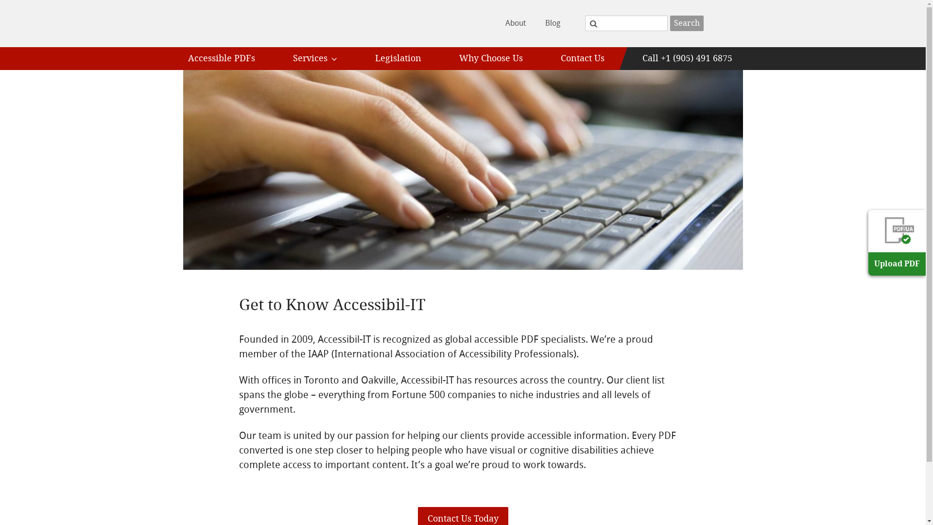  Describe the element at coordinates (686, 23) in the screenshot. I see `Search` at that location.